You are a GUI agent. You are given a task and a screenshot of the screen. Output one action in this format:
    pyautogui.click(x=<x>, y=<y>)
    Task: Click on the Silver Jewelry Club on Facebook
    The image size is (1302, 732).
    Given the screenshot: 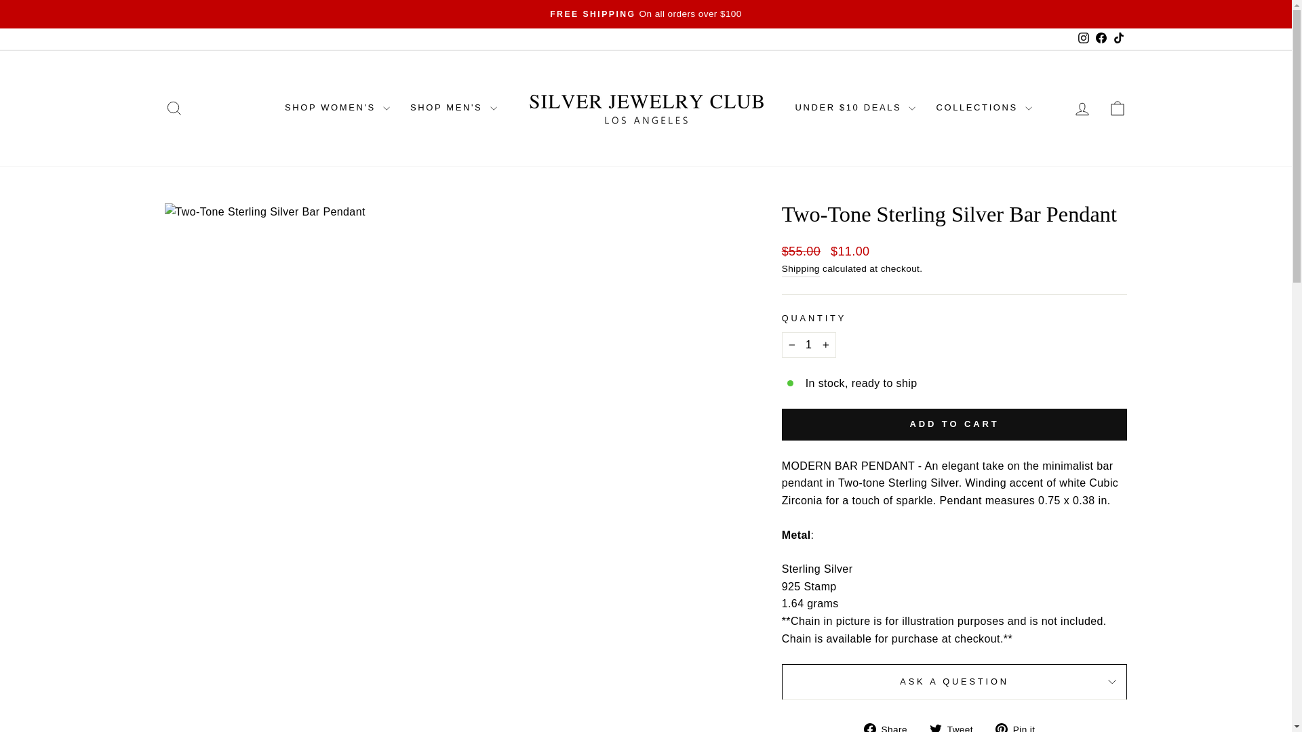 What is the action you would take?
    pyautogui.click(x=1100, y=39)
    